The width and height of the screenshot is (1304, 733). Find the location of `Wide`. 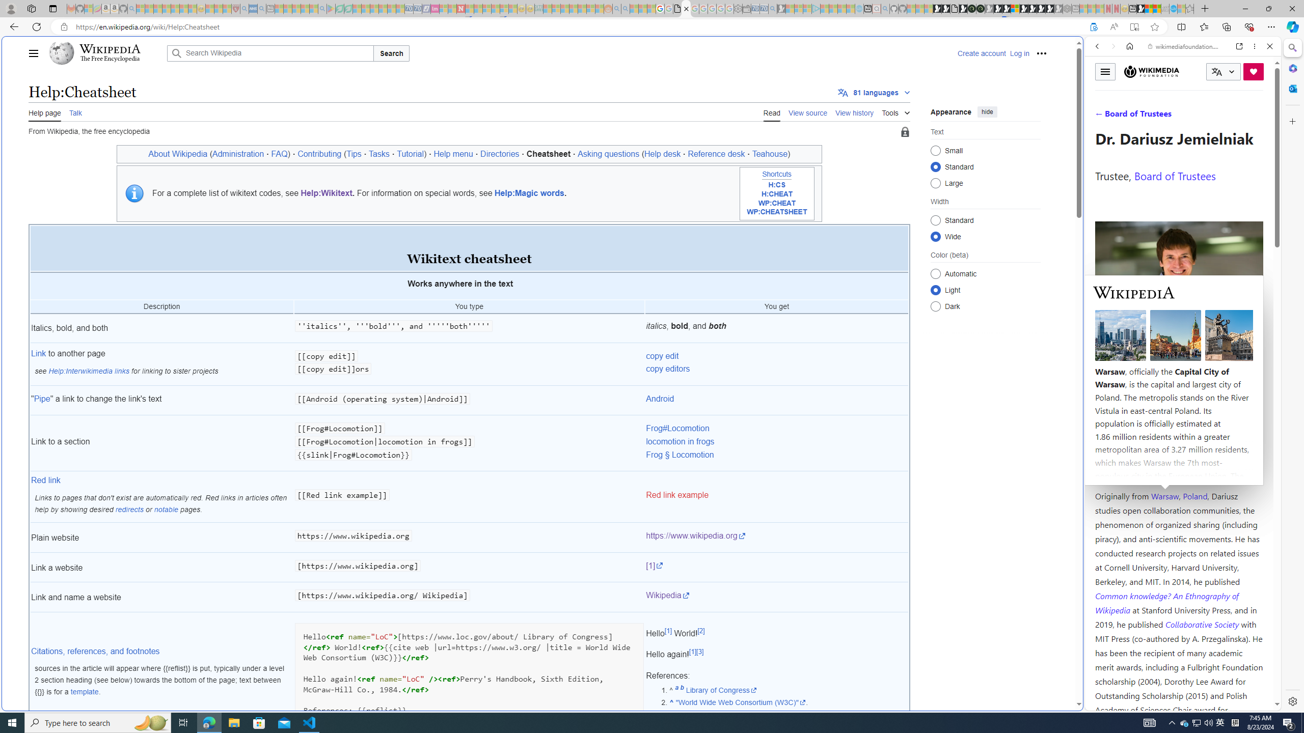

Wide is located at coordinates (935, 236).